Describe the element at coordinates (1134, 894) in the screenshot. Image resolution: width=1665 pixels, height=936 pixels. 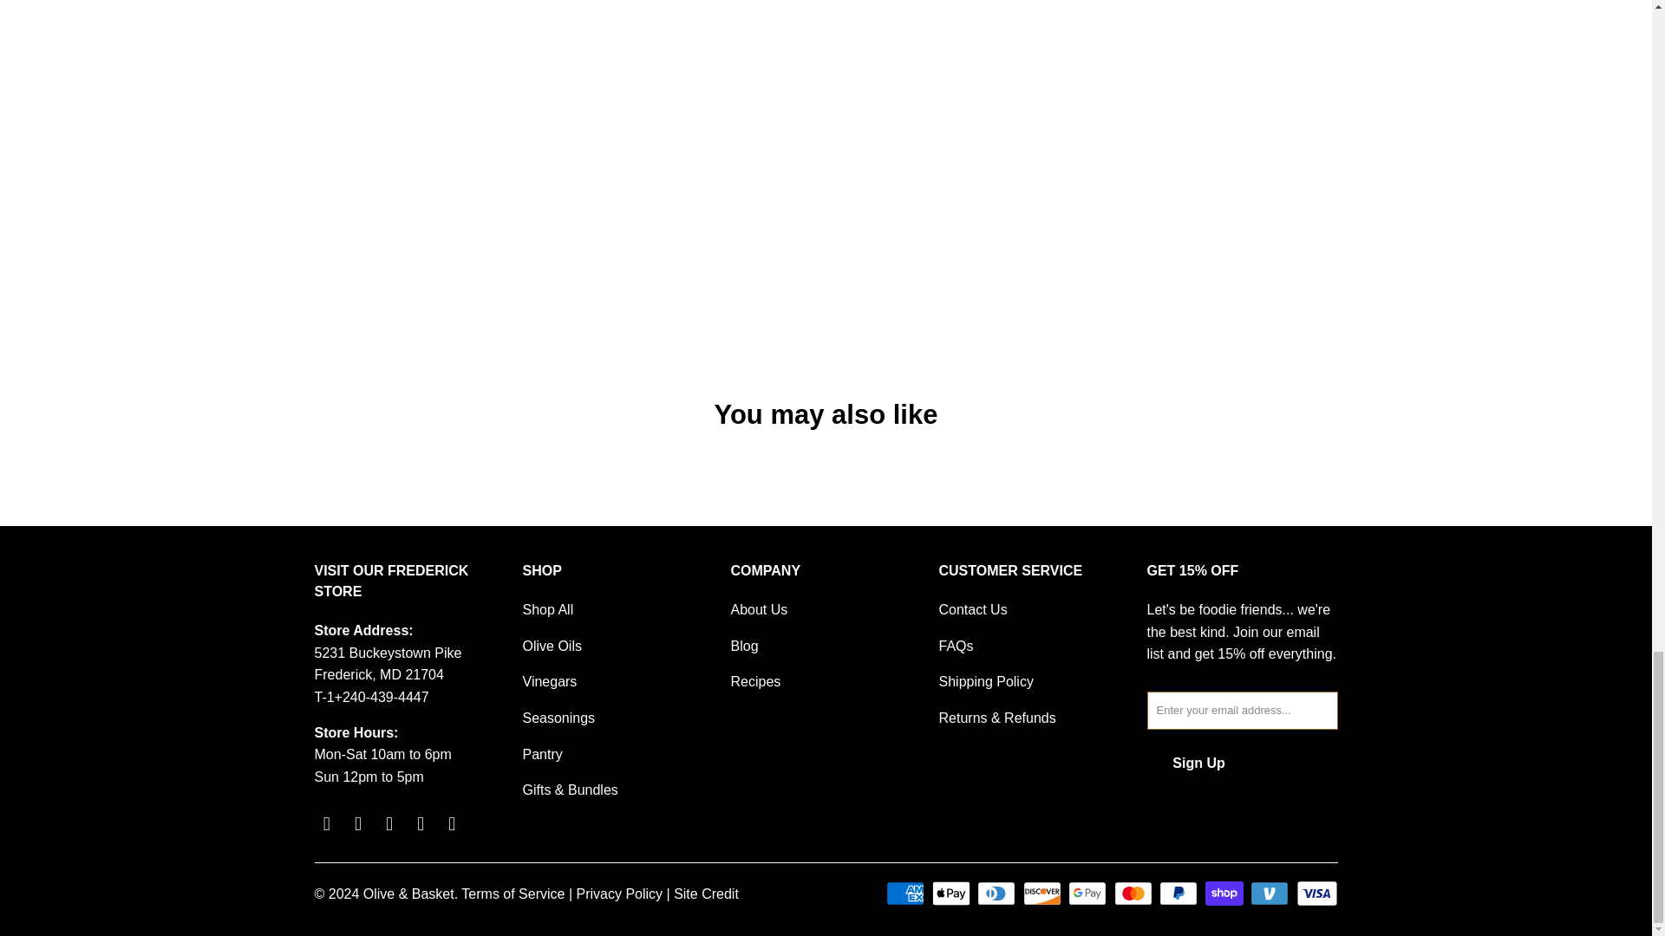
I see `Mastercard` at that location.